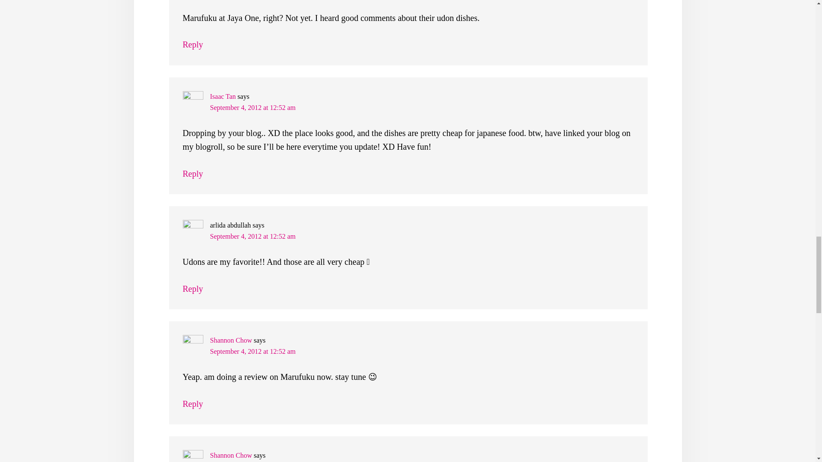 The width and height of the screenshot is (822, 462). I want to click on Reply, so click(193, 174).